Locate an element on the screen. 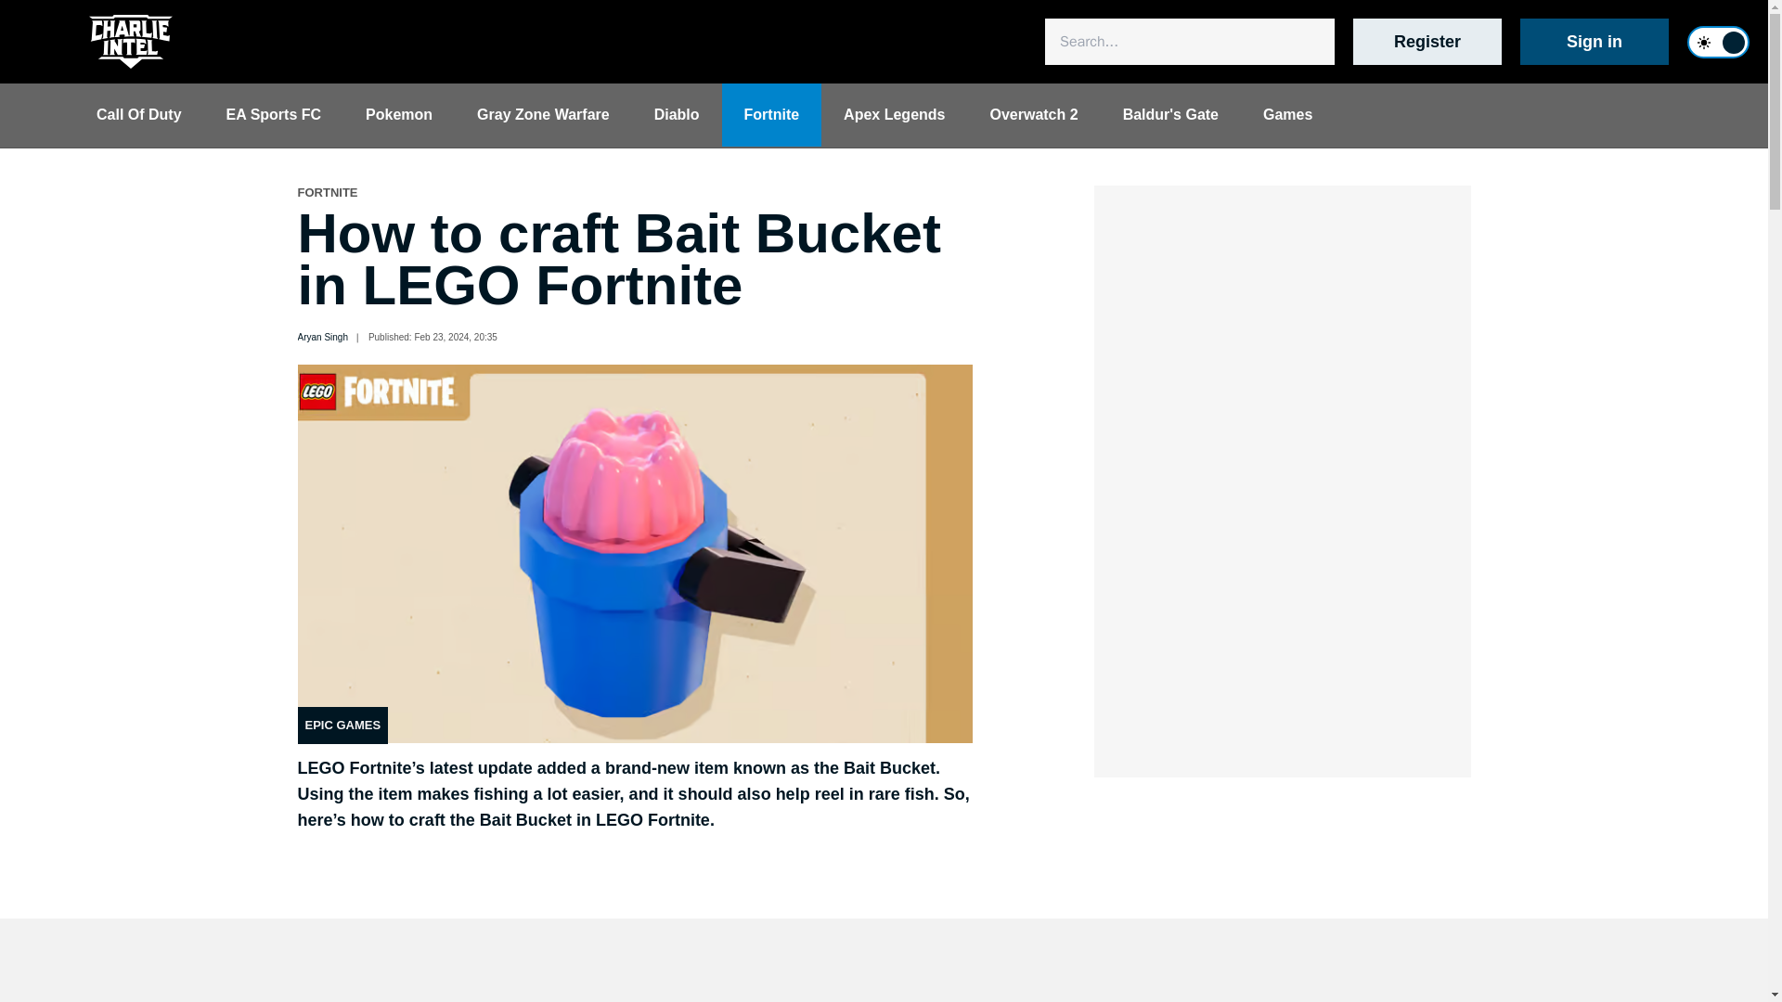 This screenshot has height=1002, width=1782. Fortnite is located at coordinates (771, 114).